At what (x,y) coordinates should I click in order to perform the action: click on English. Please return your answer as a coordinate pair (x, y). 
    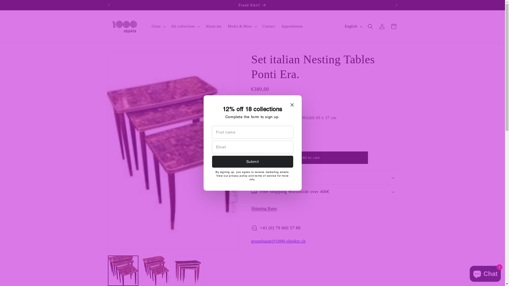
    Looking at the image, I should click on (353, 26).